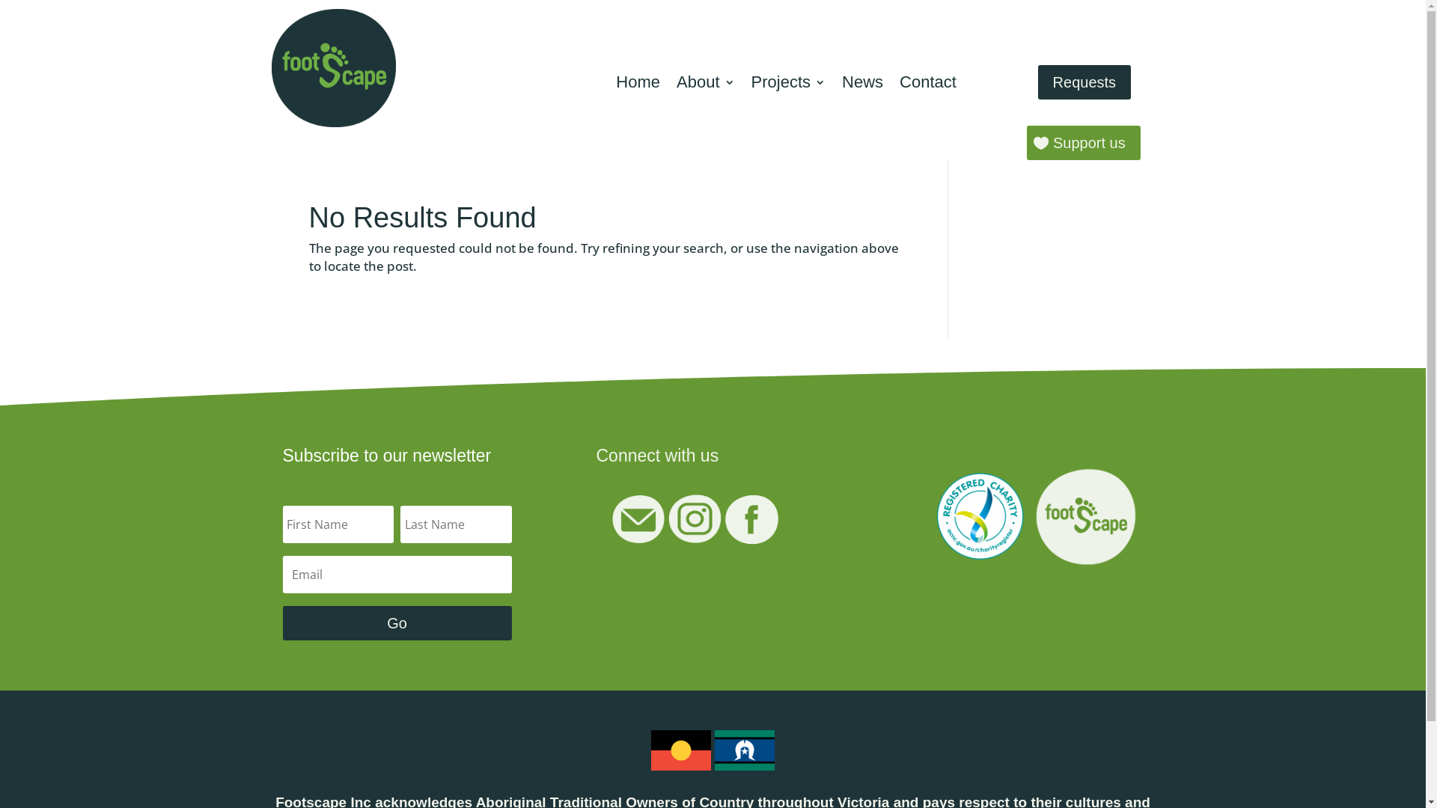  What do you see at coordinates (1085, 82) in the screenshot?
I see `Requests` at bounding box center [1085, 82].